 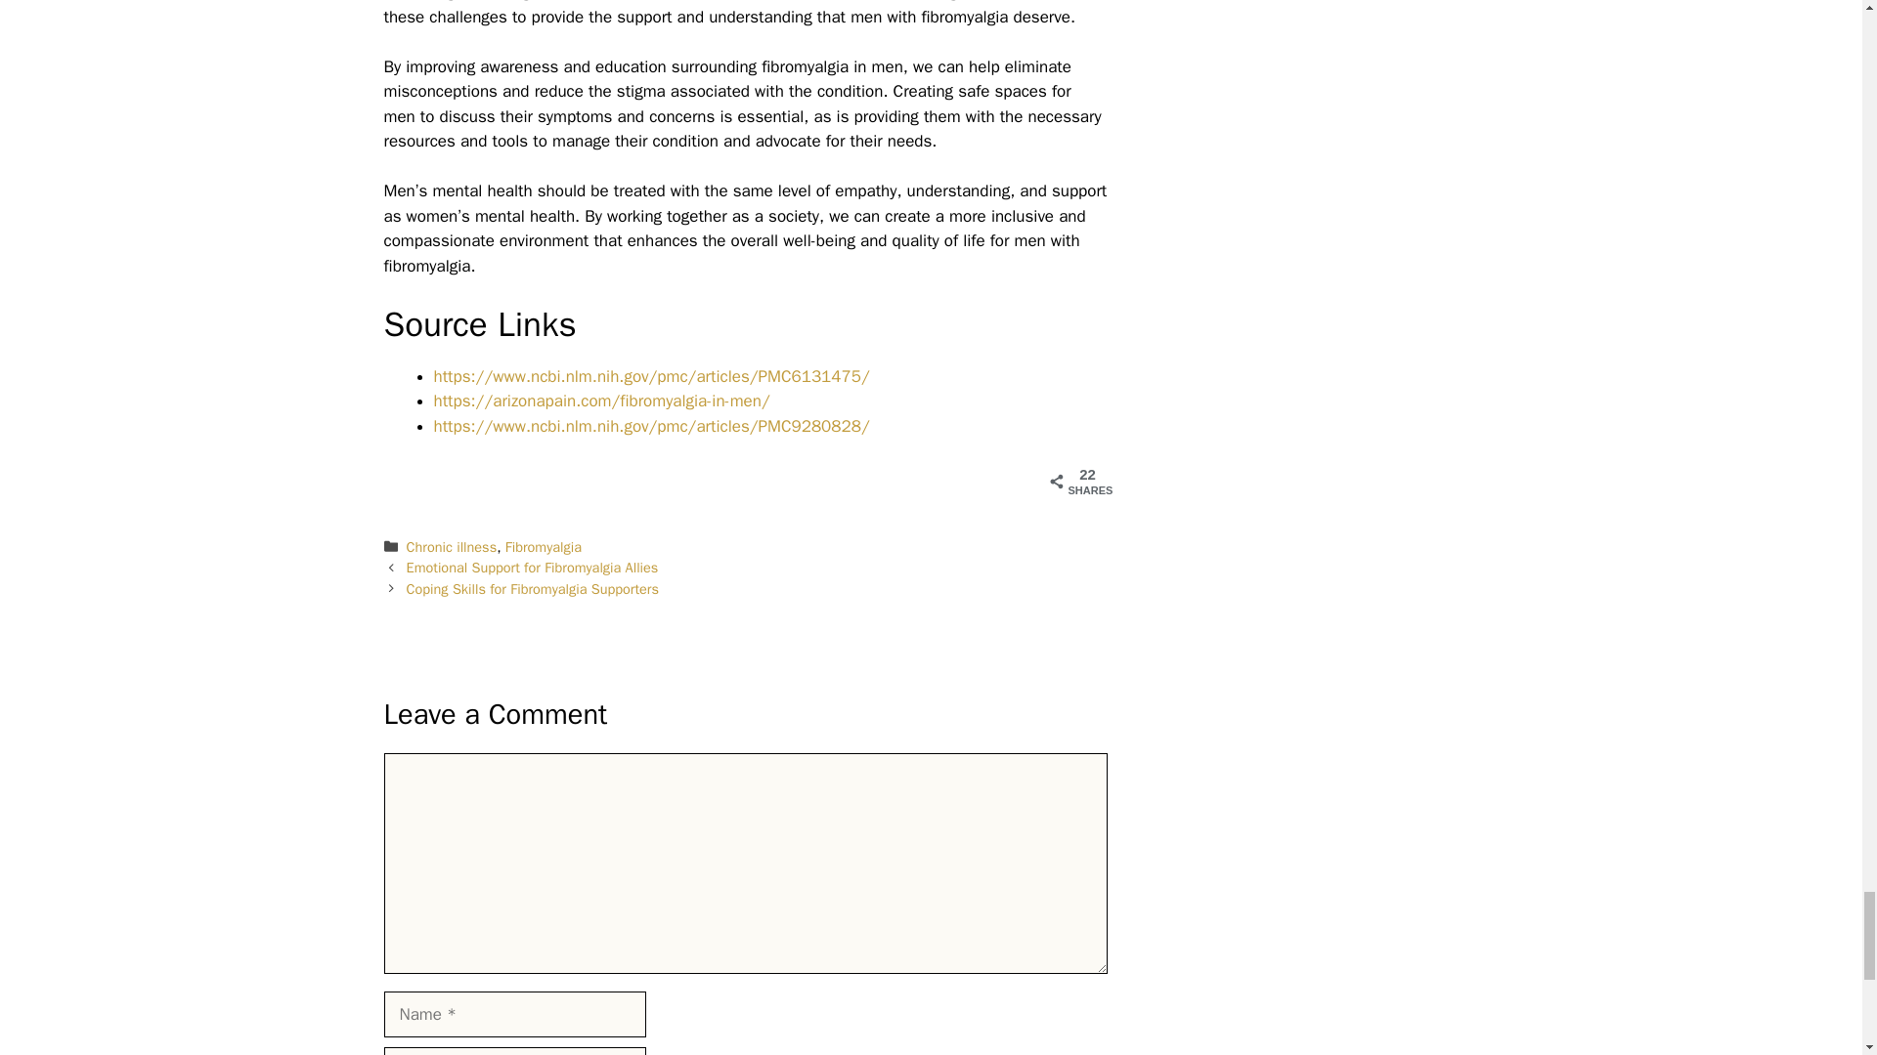 What do you see at coordinates (532, 589) in the screenshot?
I see `Coping Skills for Fibromyalgia Supporters` at bounding box center [532, 589].